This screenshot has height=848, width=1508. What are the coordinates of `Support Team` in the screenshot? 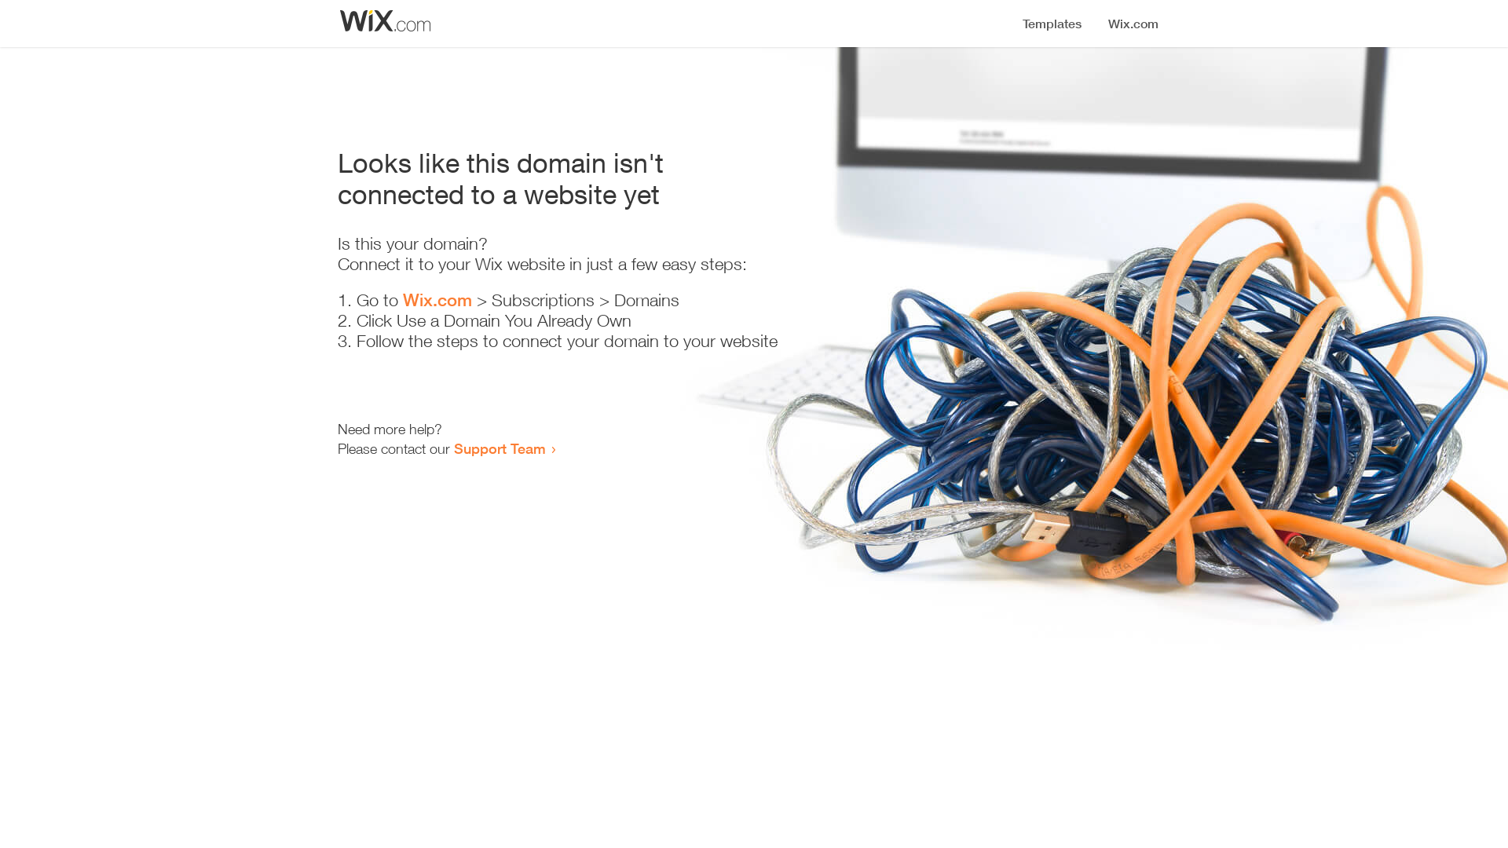 It's located at (500, 448).